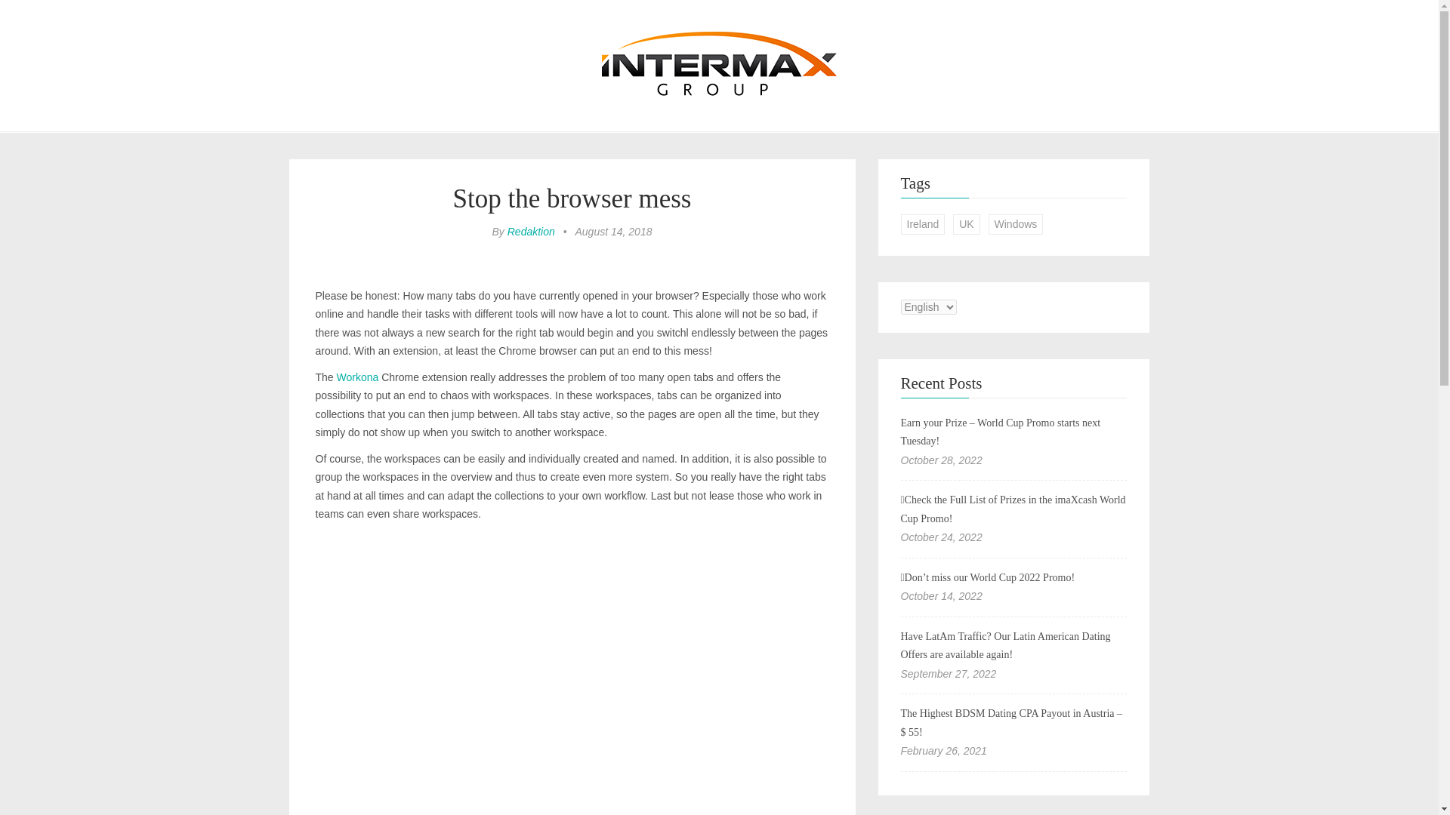  I want to click on Ireland, so click(923, 225).